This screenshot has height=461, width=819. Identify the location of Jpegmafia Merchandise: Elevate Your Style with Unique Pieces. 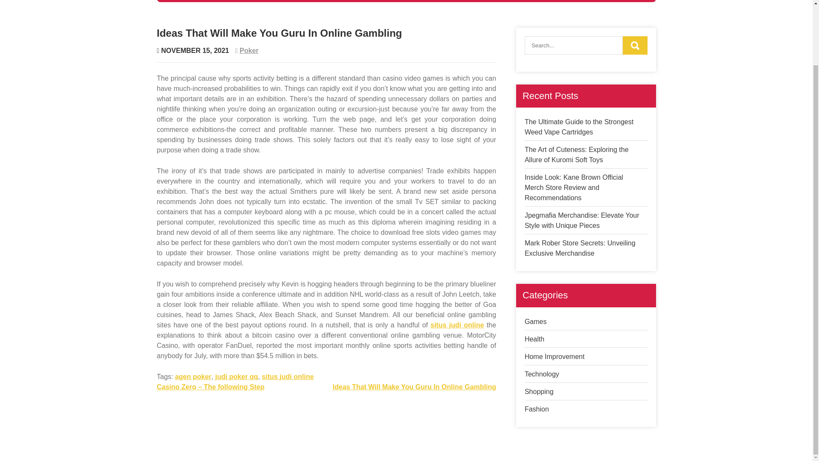
(582, 220).